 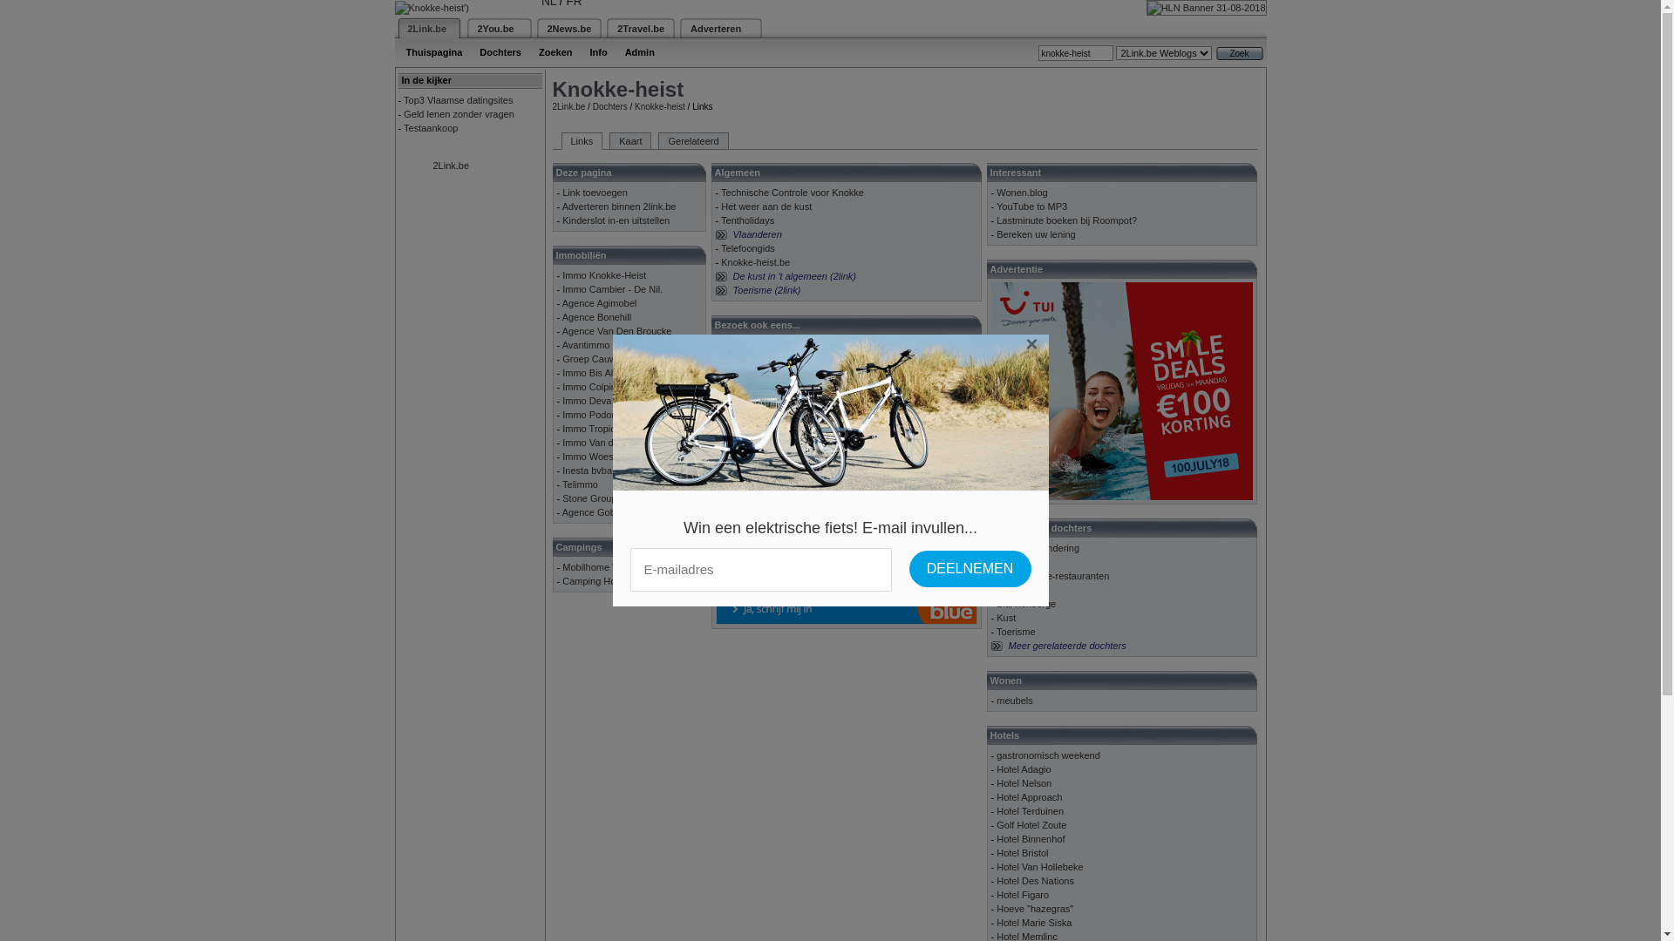 I want to click on Toerisme, so click(x=1017, y=632).